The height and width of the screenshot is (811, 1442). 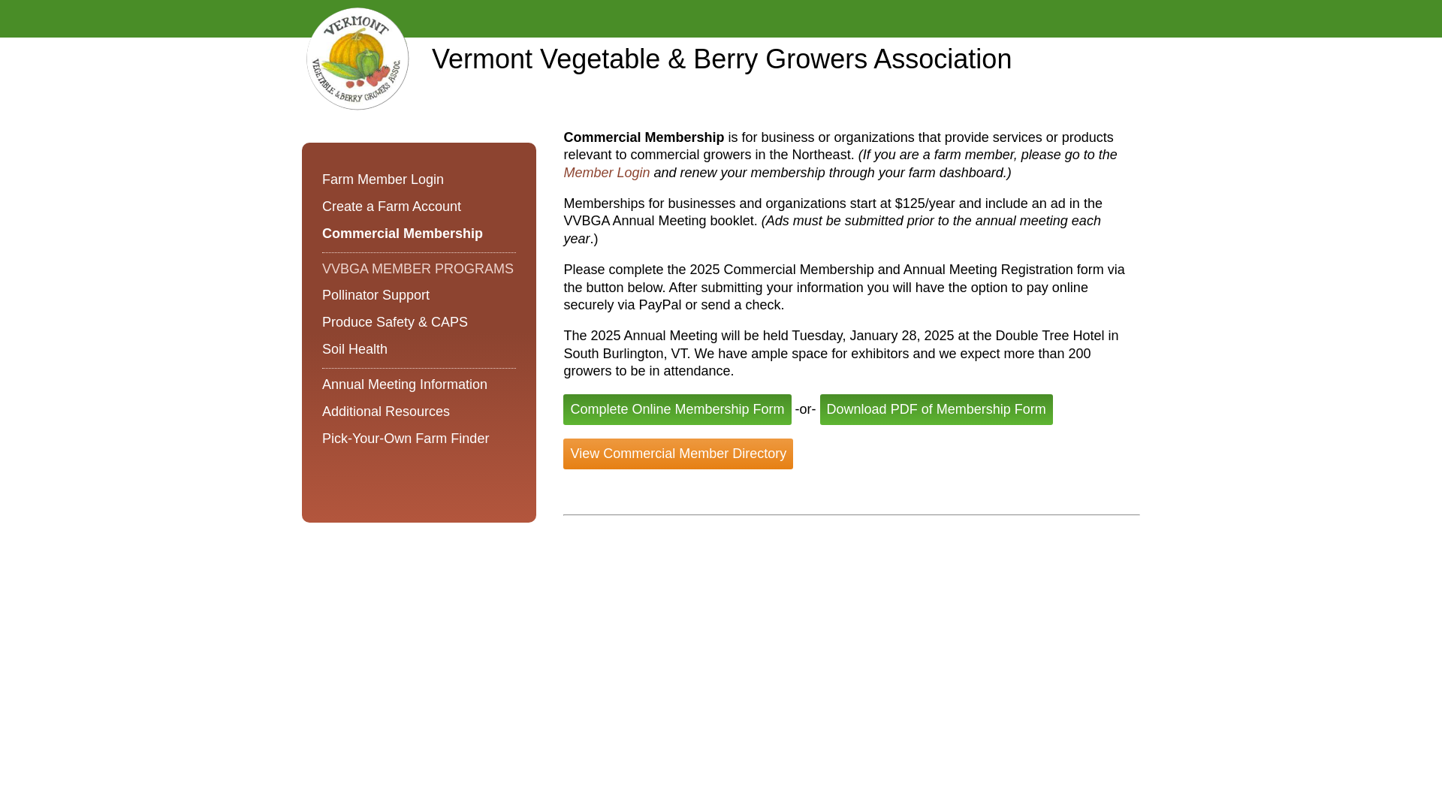 I want to click on Additional Resources, so click(x=419, y=412).